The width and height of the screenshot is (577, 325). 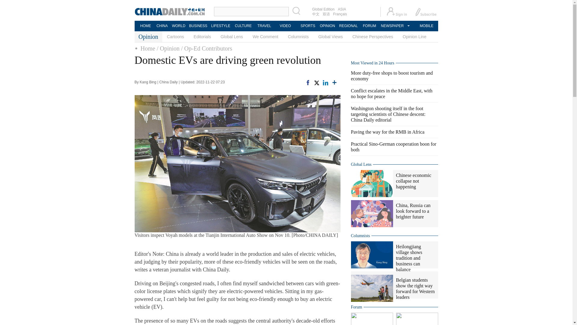 I want to click on TRAVEL, so click(x=264, y=26).